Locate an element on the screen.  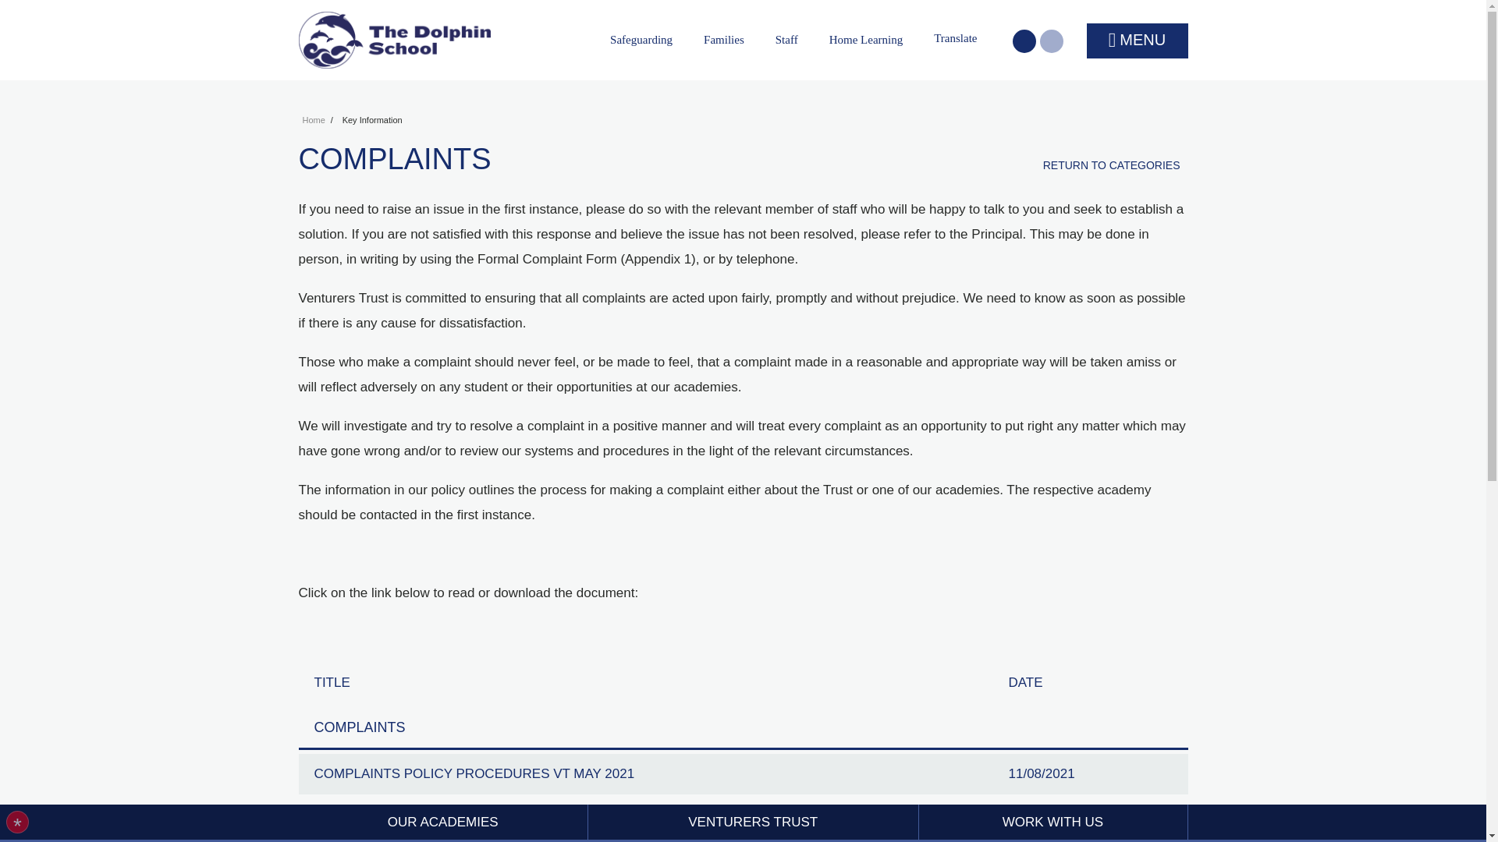
The Dolphin School is located at coordinates (393, 40).